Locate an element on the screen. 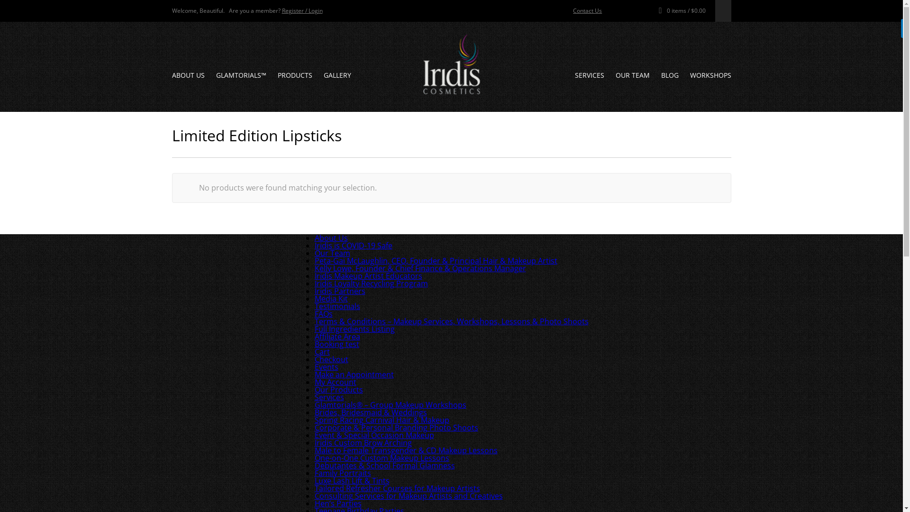 The height and width of the screenshot is (512, 910). Affiliate Area is located at coordinates (337, 337).